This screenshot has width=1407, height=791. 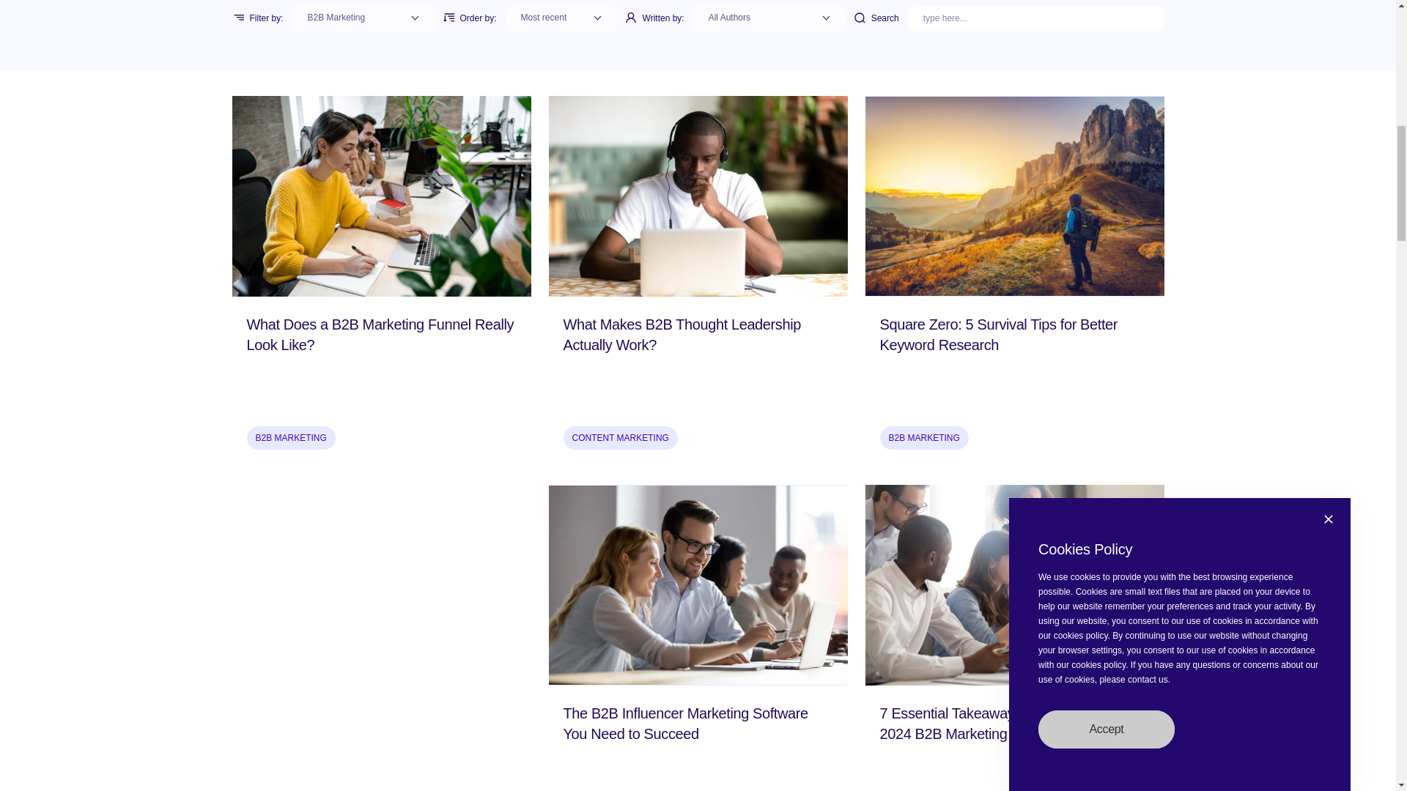 What do you see at coordinates (1036, 18) in the screenshot?
I see `Search` at bounding box center [1036, 18].